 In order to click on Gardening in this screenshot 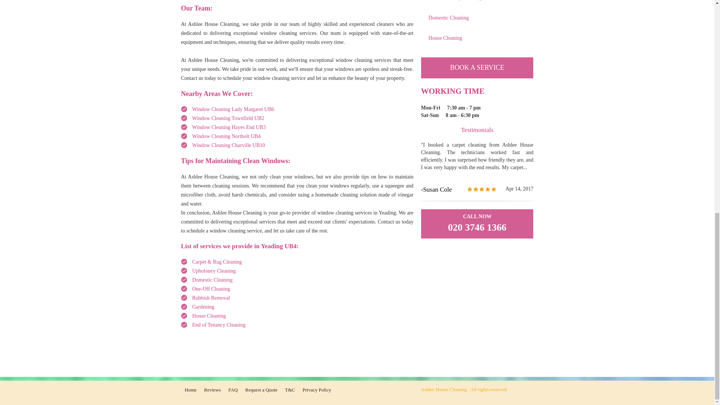, I will do `click(203, 307)`.